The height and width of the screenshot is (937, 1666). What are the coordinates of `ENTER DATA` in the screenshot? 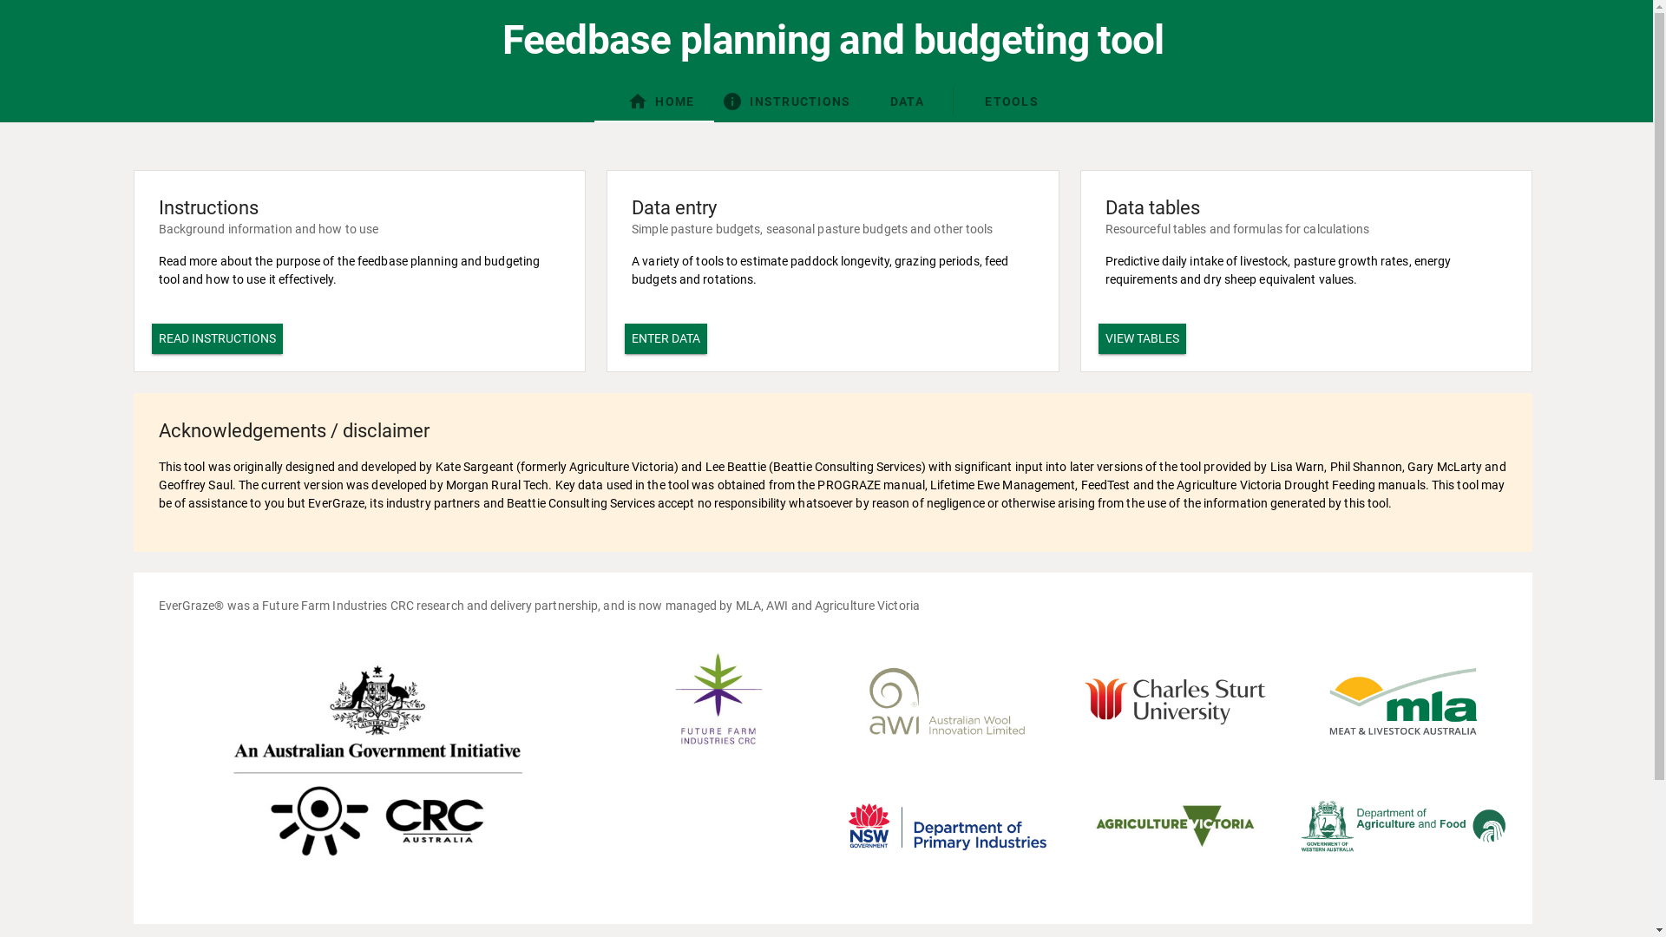 It's located at (666, 338).